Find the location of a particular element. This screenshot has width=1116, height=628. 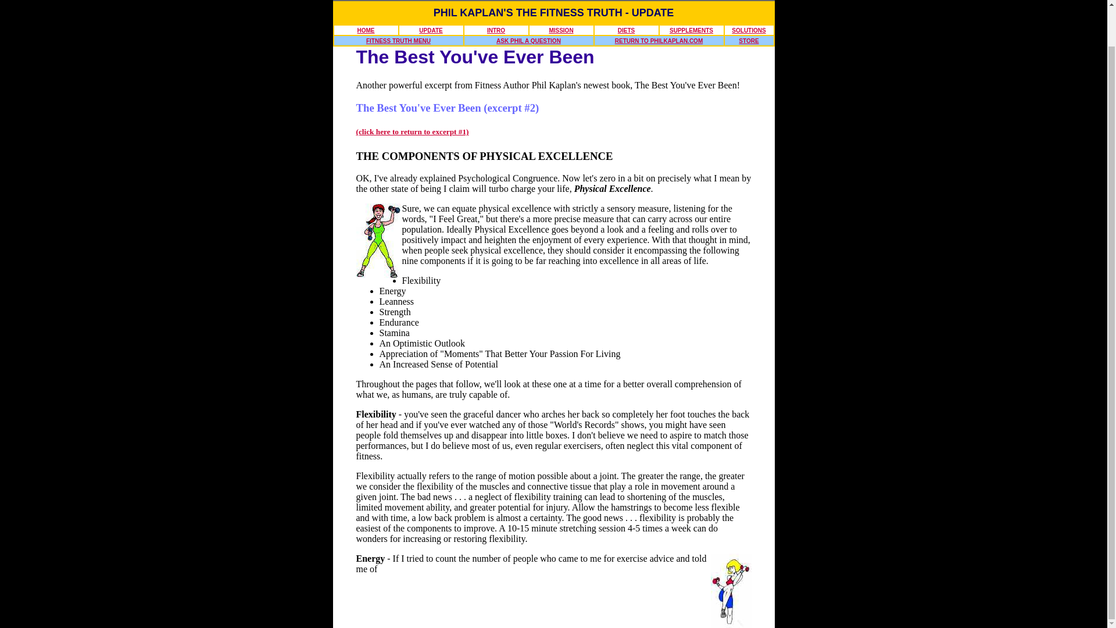

FITNESS TRUTH MENU is located at coordinates (398, 41).